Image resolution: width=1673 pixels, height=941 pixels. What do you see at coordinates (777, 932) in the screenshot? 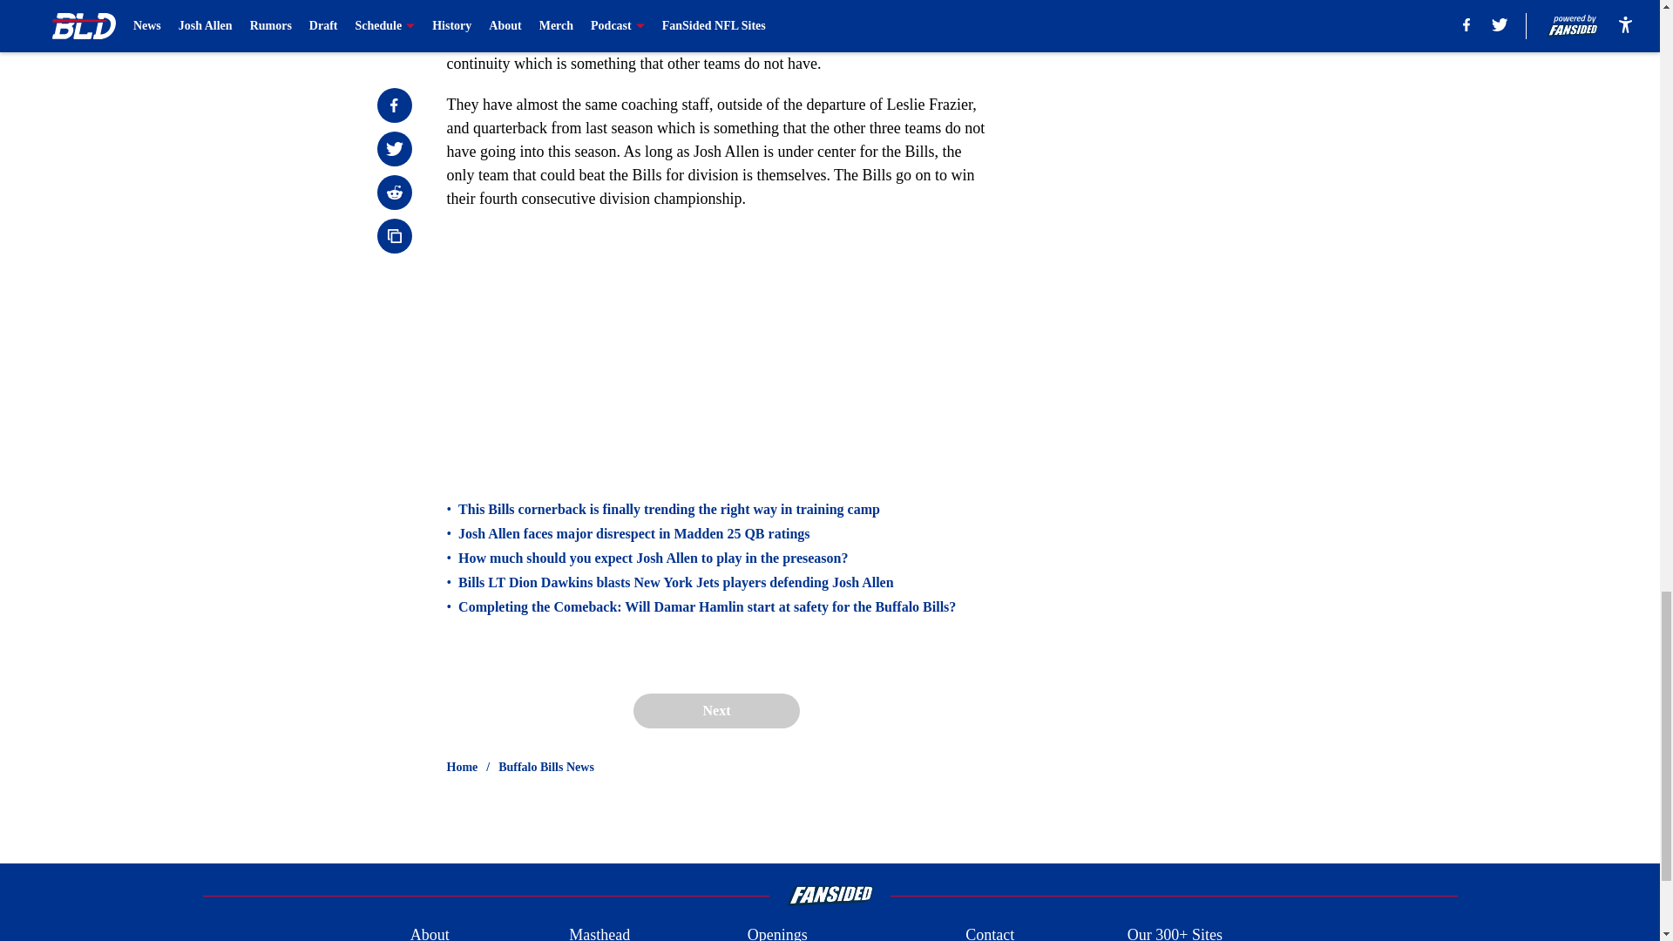
I see `Openings` at bounding box center [777, 932].